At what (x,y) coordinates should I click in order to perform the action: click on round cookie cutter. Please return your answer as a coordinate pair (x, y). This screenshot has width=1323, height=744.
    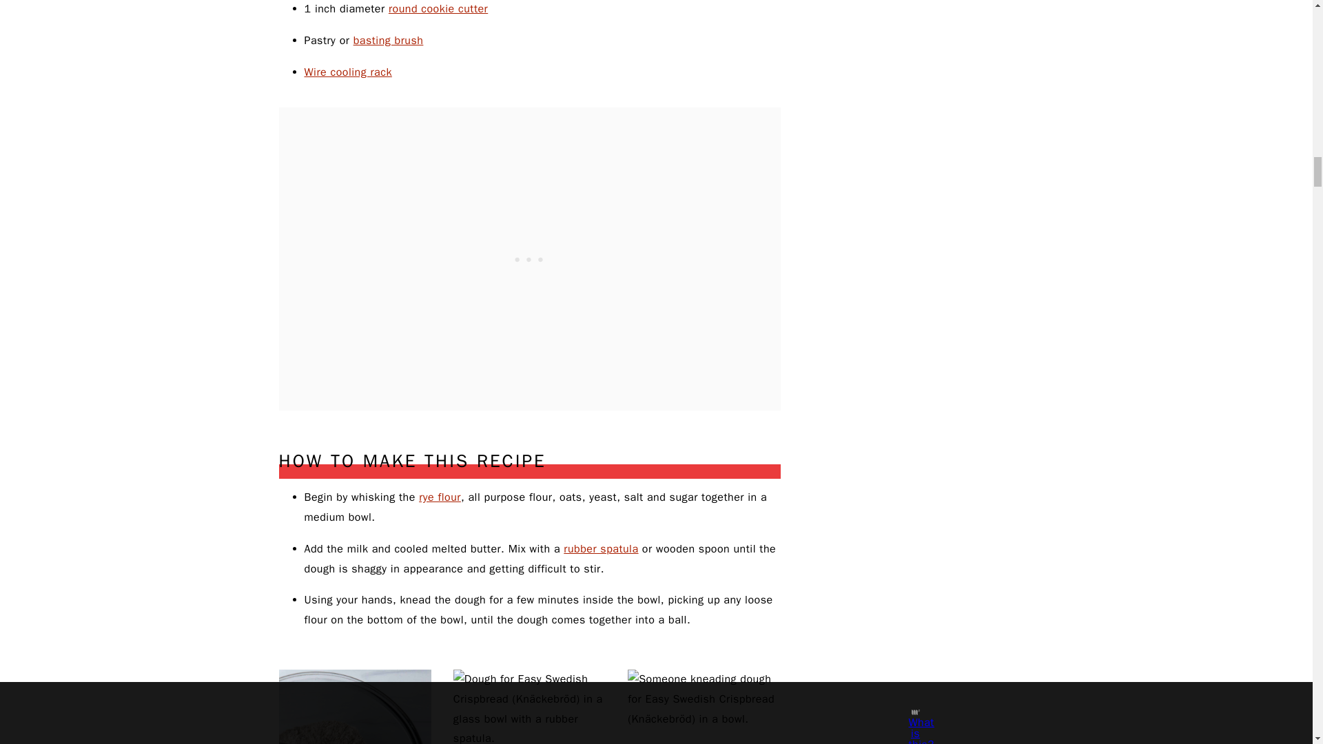
    Looking at the image, I should click on (438, 8).